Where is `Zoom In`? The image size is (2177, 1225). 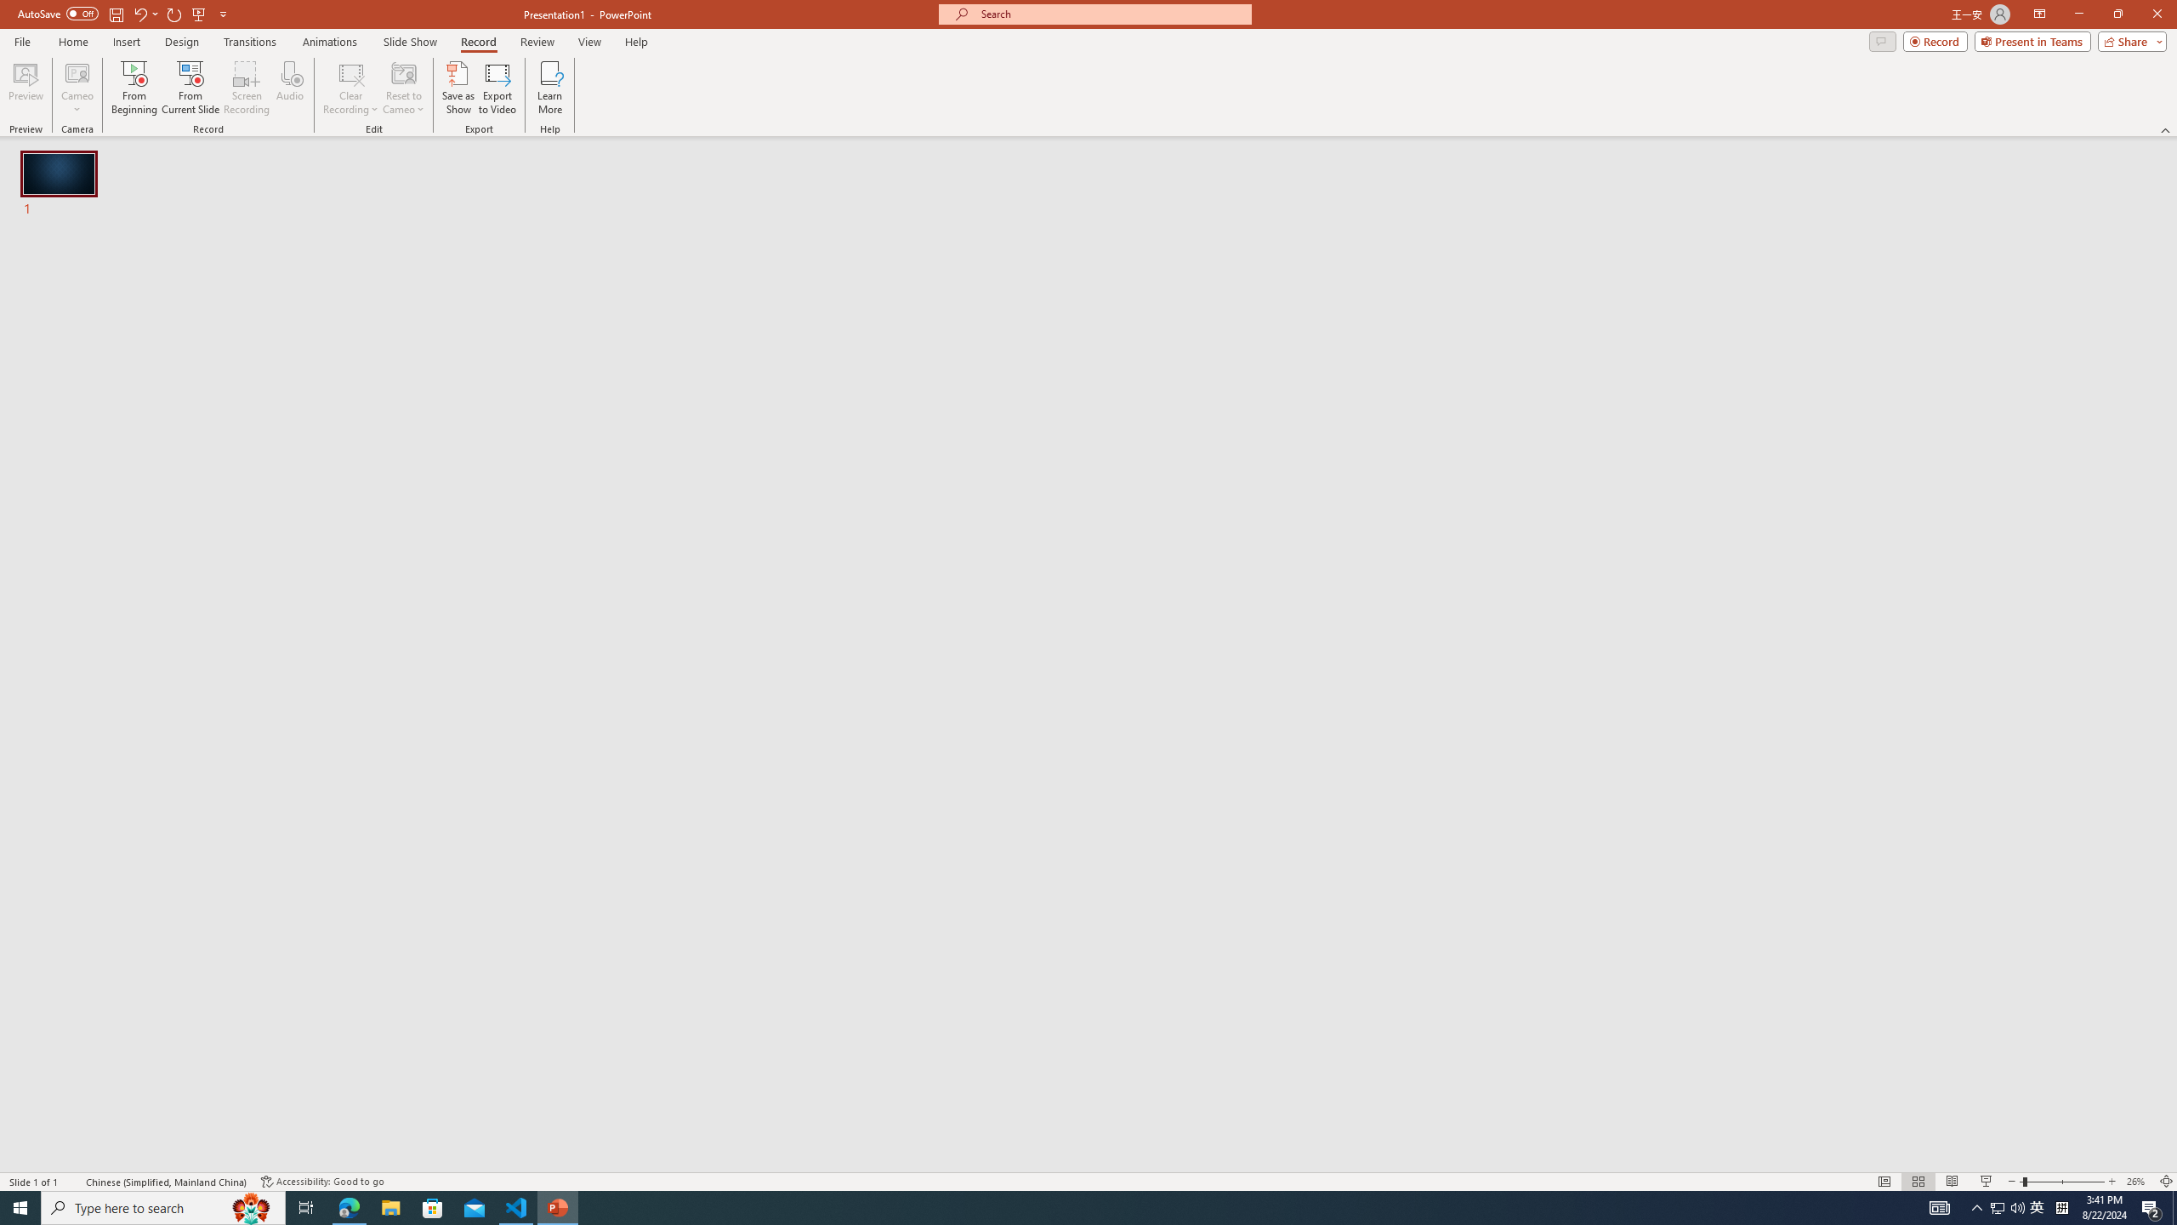
Zoom In is located at coordinates (2112, 1182).